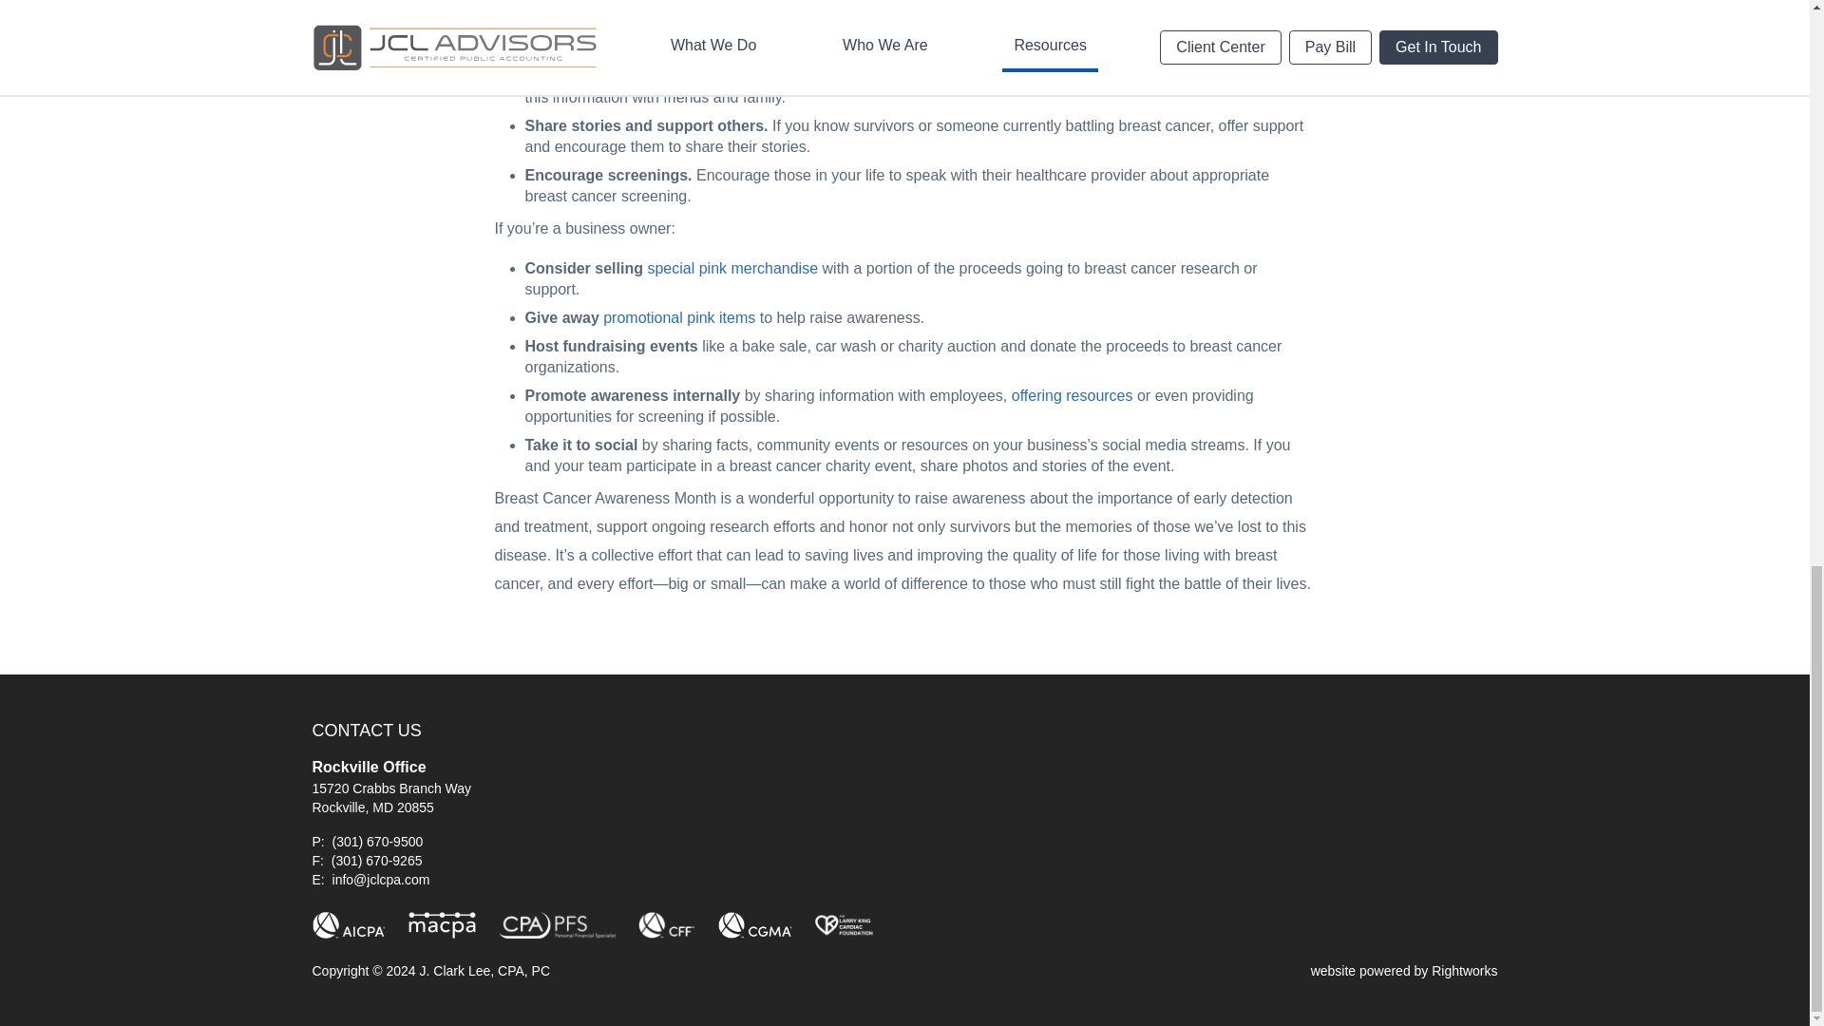 The height and width of the screenshot is (1026, 1824). What do you see at coordinates (348, 925) in the screenshot?
I see `Learn more about American Institute of CPAs` at bounding box center [348, 925].